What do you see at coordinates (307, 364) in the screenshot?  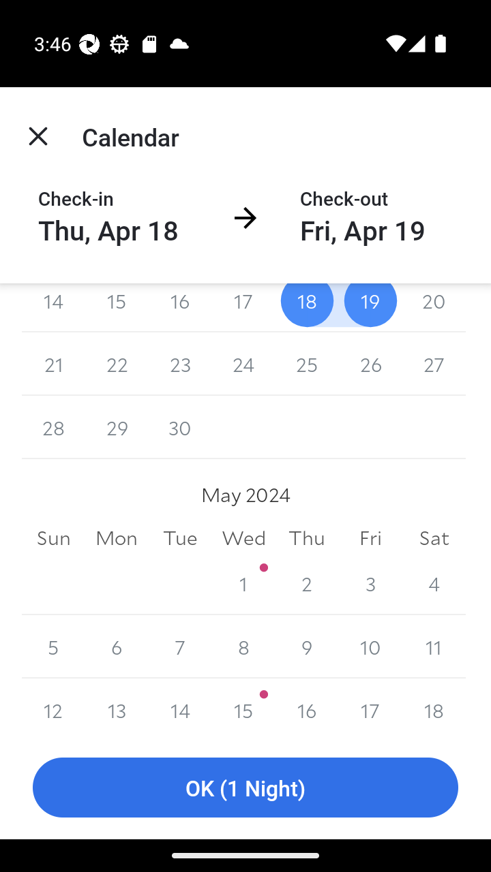 I see `25 25 April 2024` at bounding box center [307, 364].